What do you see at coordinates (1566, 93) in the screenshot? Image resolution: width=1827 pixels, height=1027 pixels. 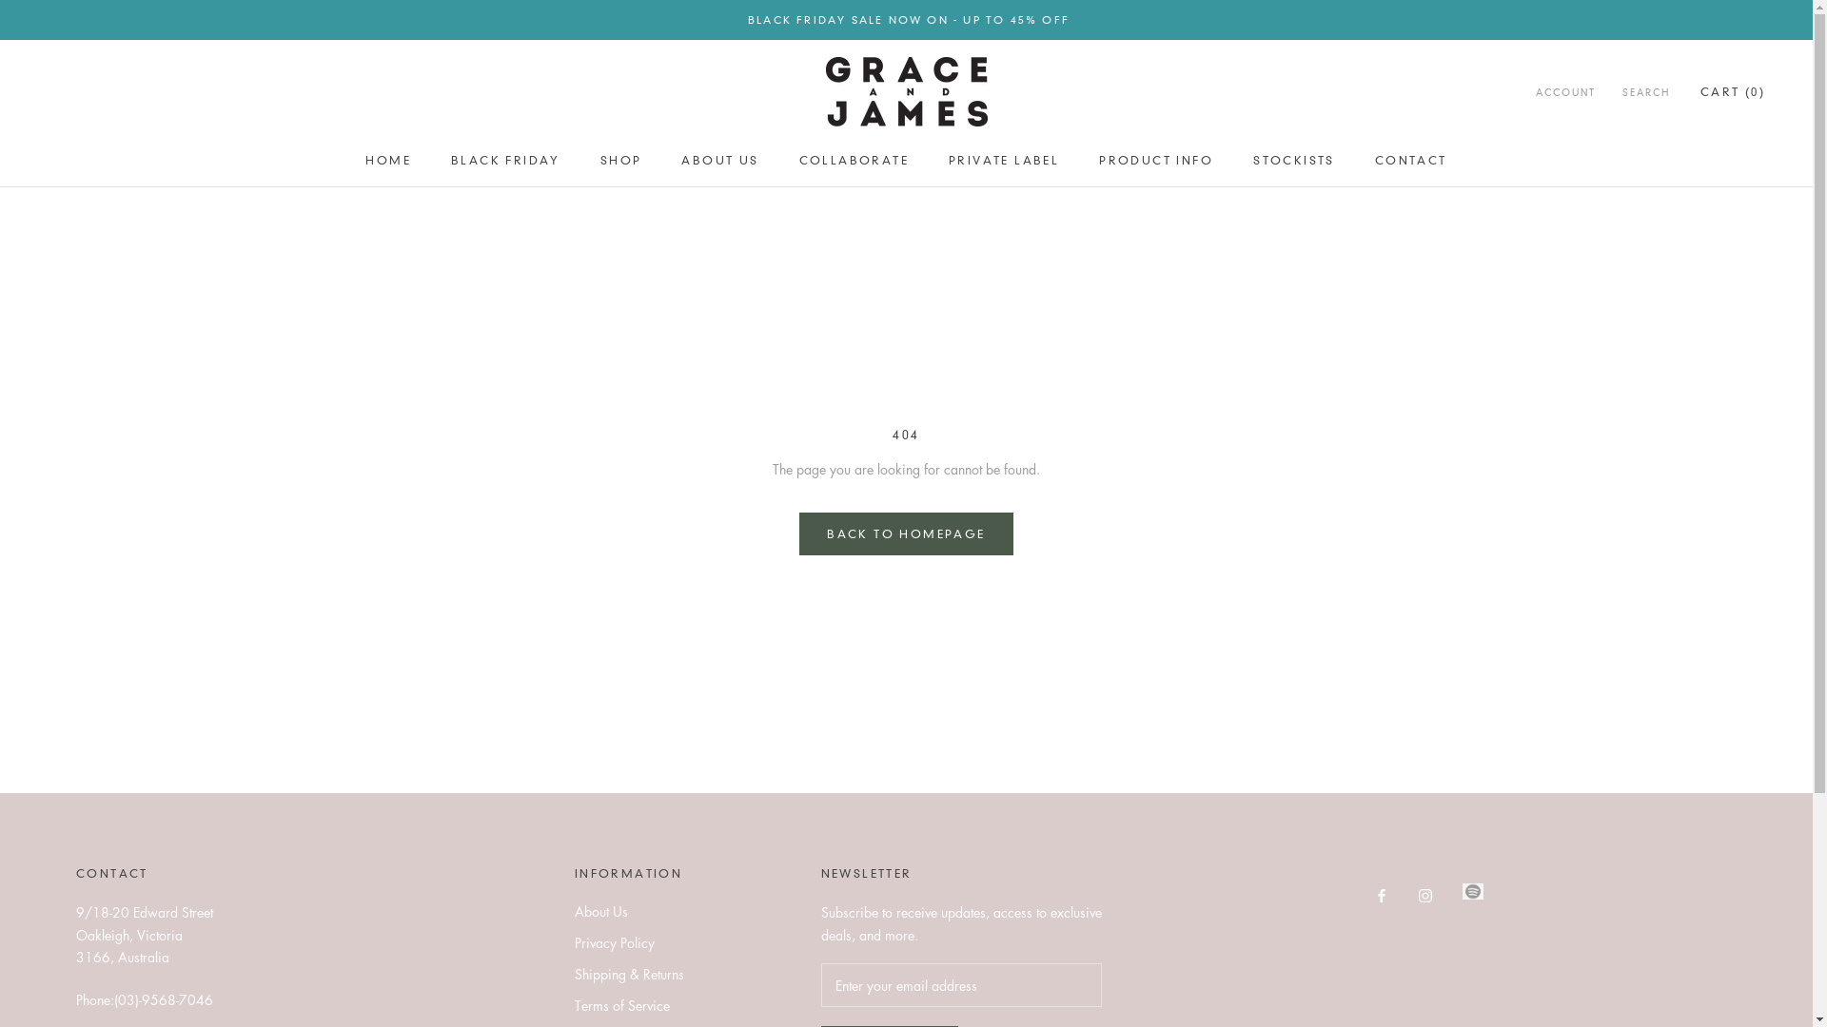 I see `ACCOUNT` at bounding box center [1566, 93].